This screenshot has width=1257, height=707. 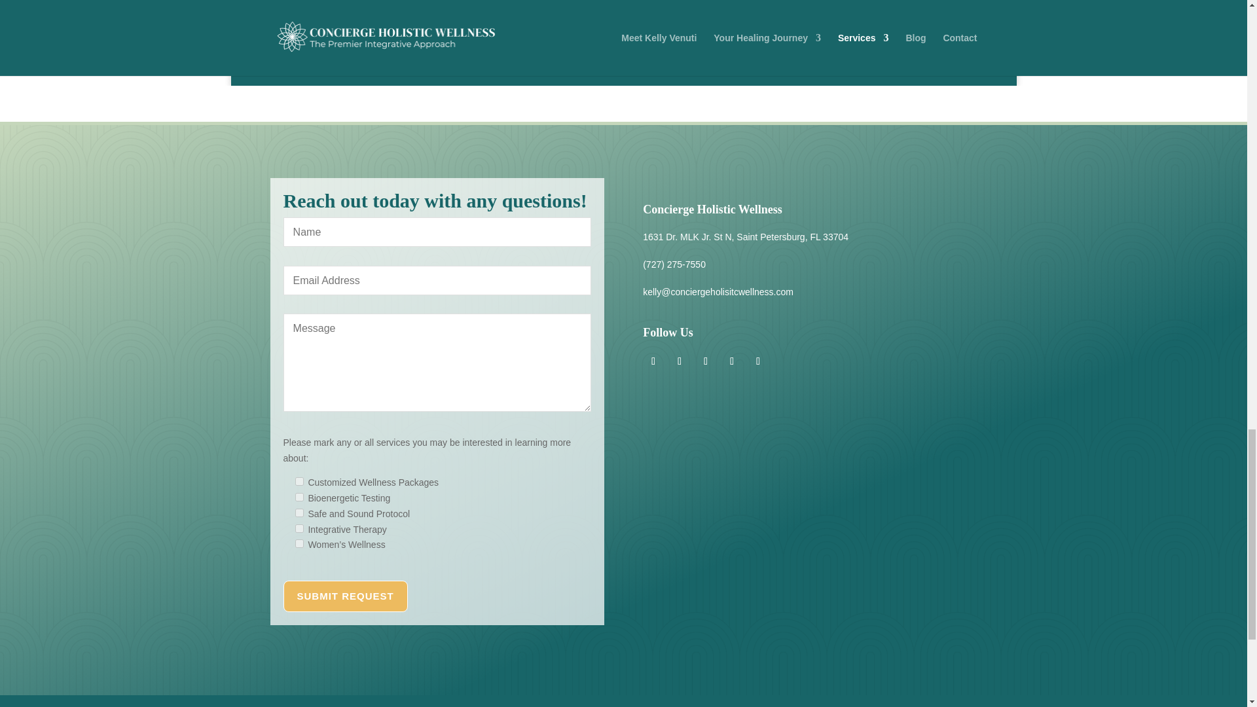 I want to click on Follow on LinkedIn, so click(x=680, y=361).